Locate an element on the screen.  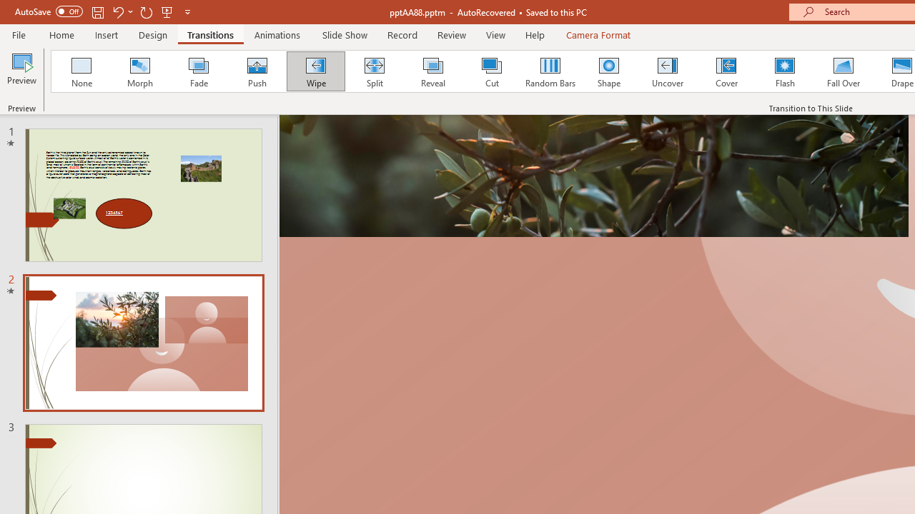
Reveal is located at coordinates (432, 71).